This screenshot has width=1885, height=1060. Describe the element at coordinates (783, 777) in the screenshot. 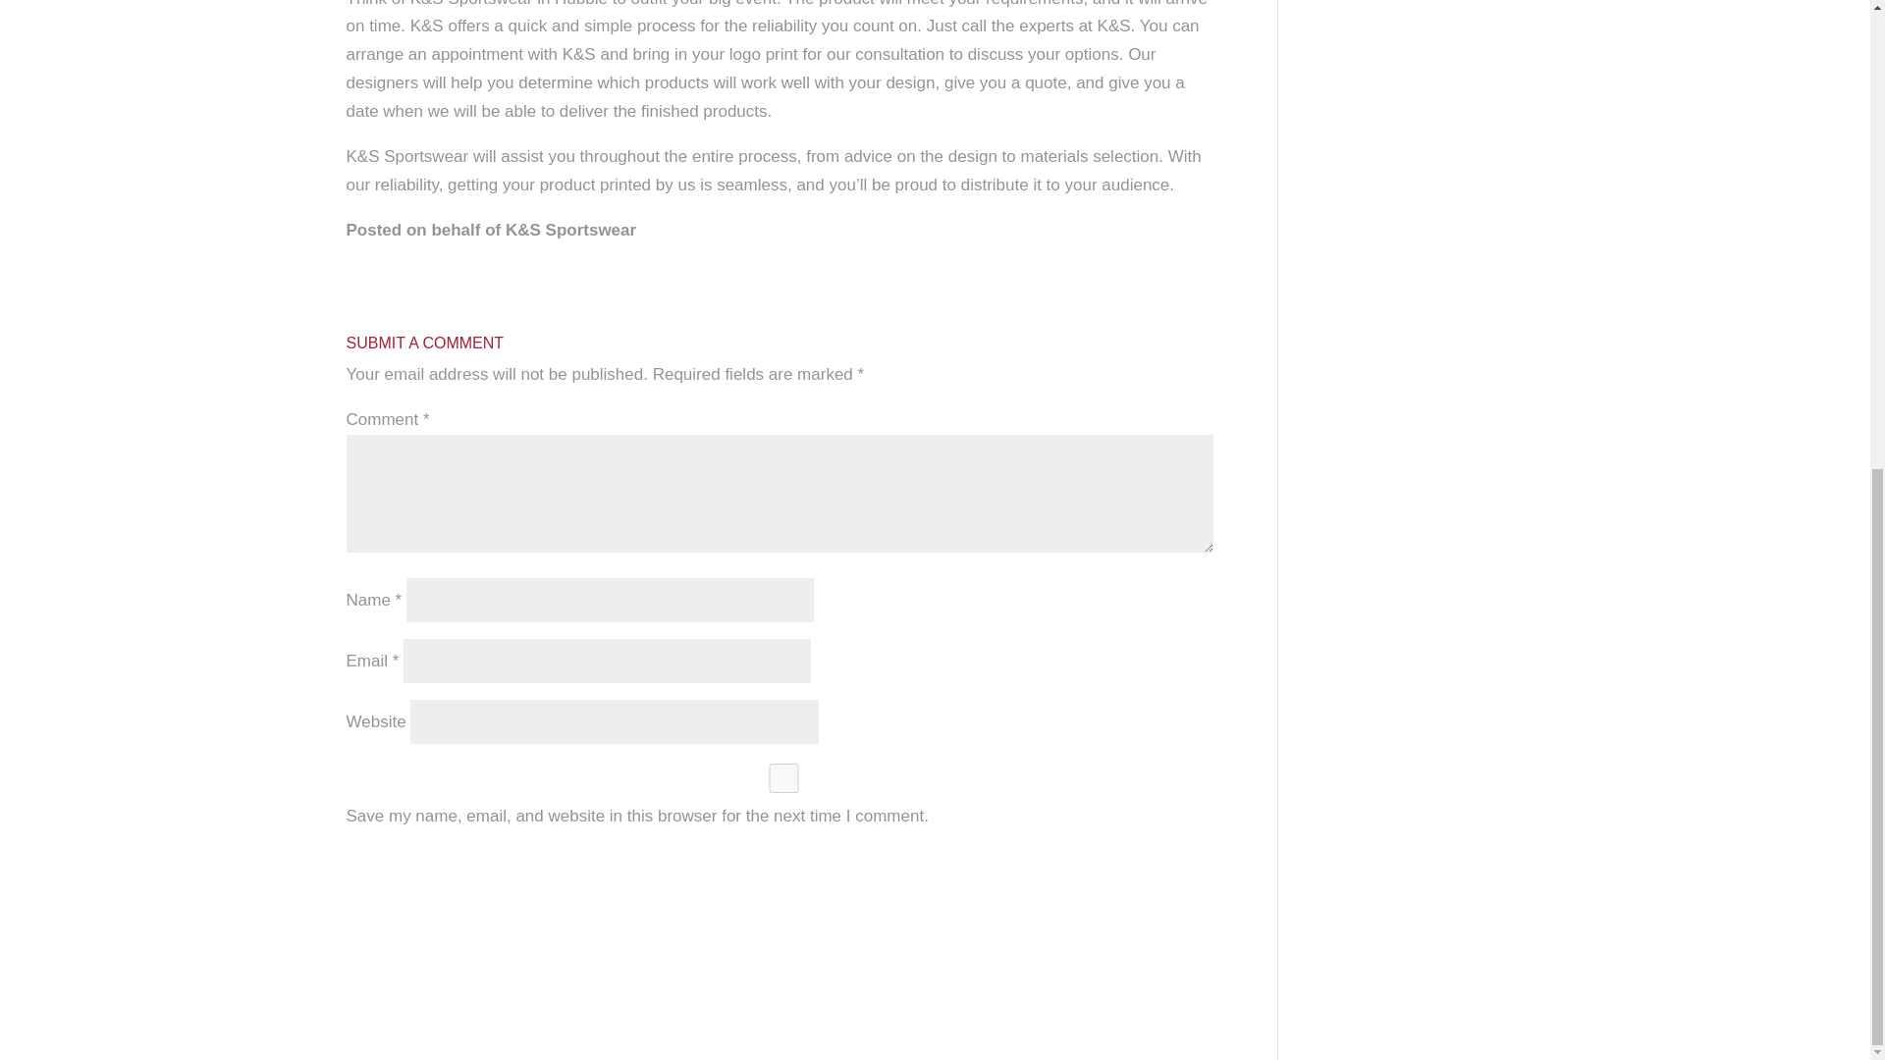

I see `yes` at that location.